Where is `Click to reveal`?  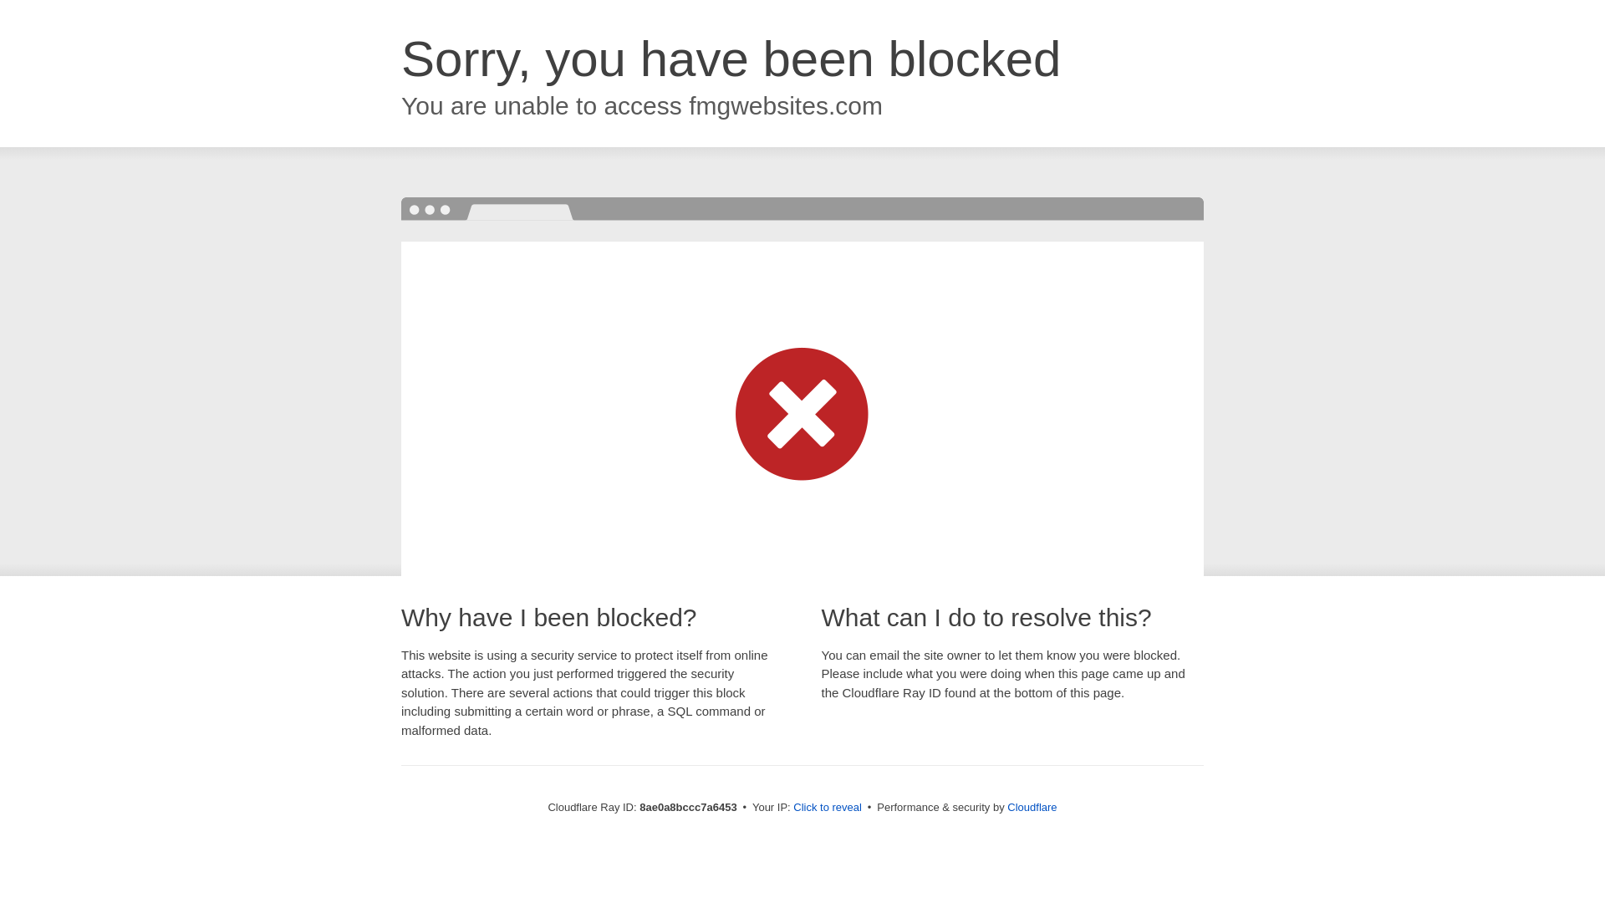 Click to reveal is located at coordinates (828, 808).